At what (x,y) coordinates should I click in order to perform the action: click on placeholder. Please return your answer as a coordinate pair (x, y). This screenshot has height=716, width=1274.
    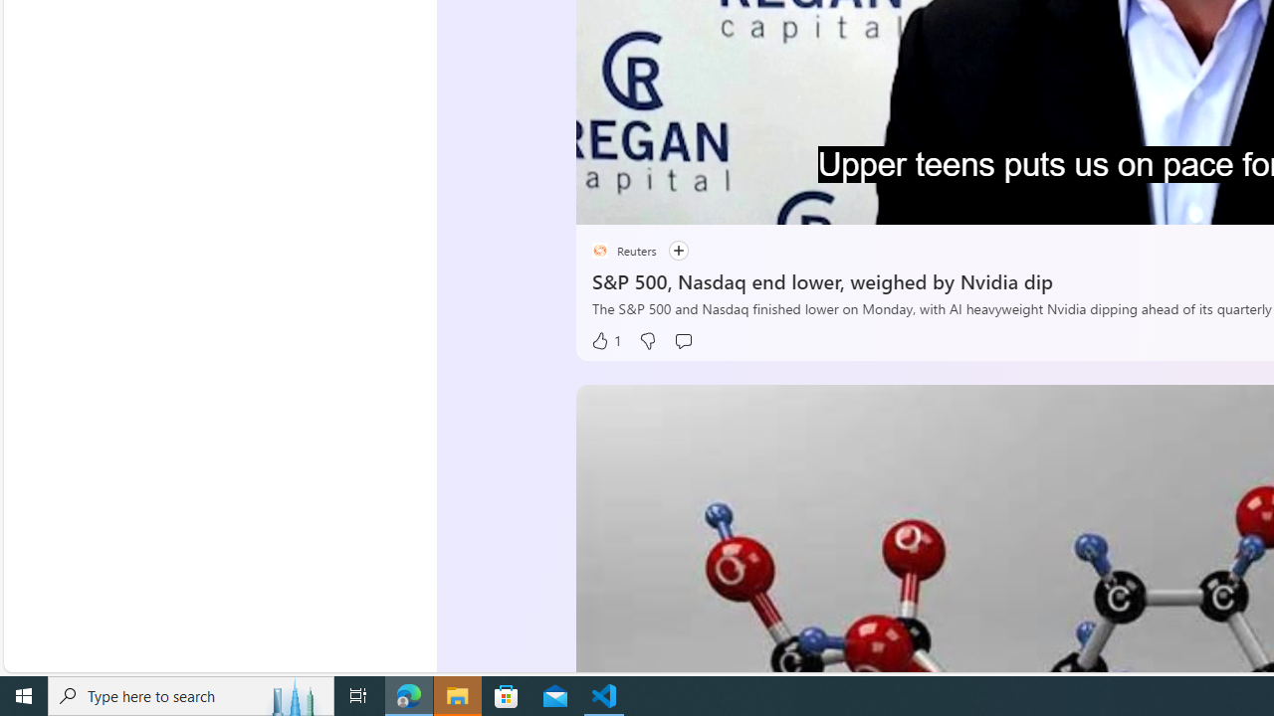
    Looking at the image, I should click on (599, 251).